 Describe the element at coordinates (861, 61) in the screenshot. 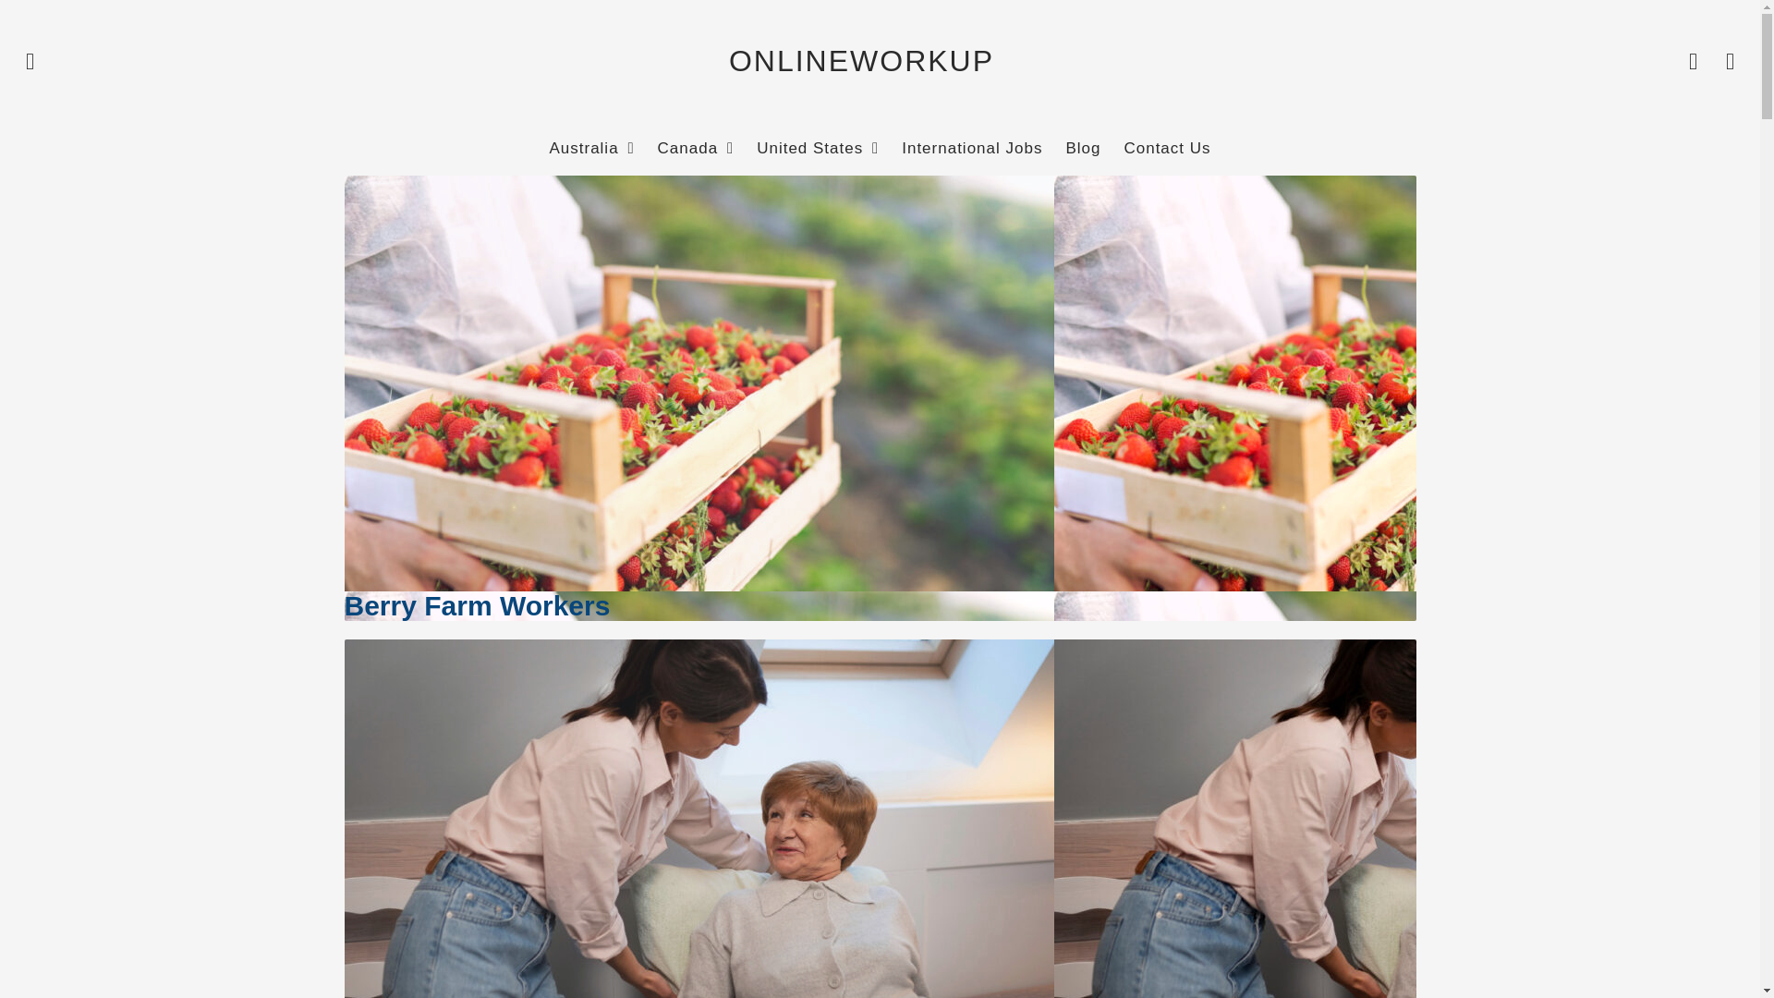

I see `ONLINEWORKUP` at that location.